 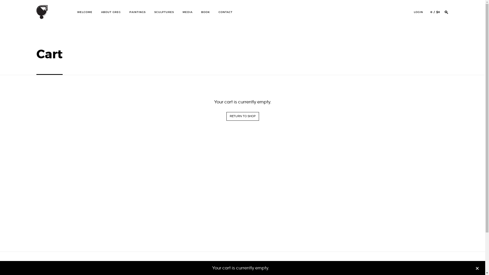 What do you see at coordinates (164, 12) in the screenshot?
I see `SCULPTURES` at bounding box center [164, 12].